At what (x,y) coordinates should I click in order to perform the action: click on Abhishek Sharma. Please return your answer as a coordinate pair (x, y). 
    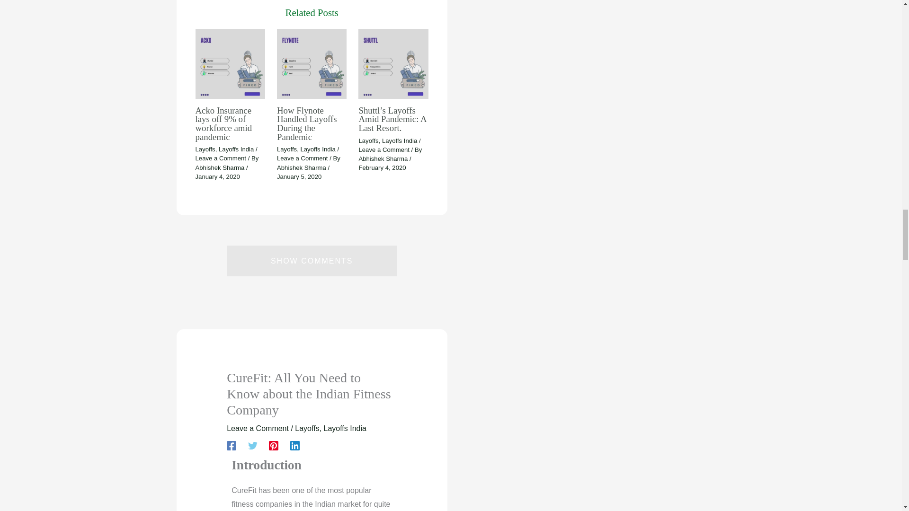
    Looking at the image, I should click on (221, 167).